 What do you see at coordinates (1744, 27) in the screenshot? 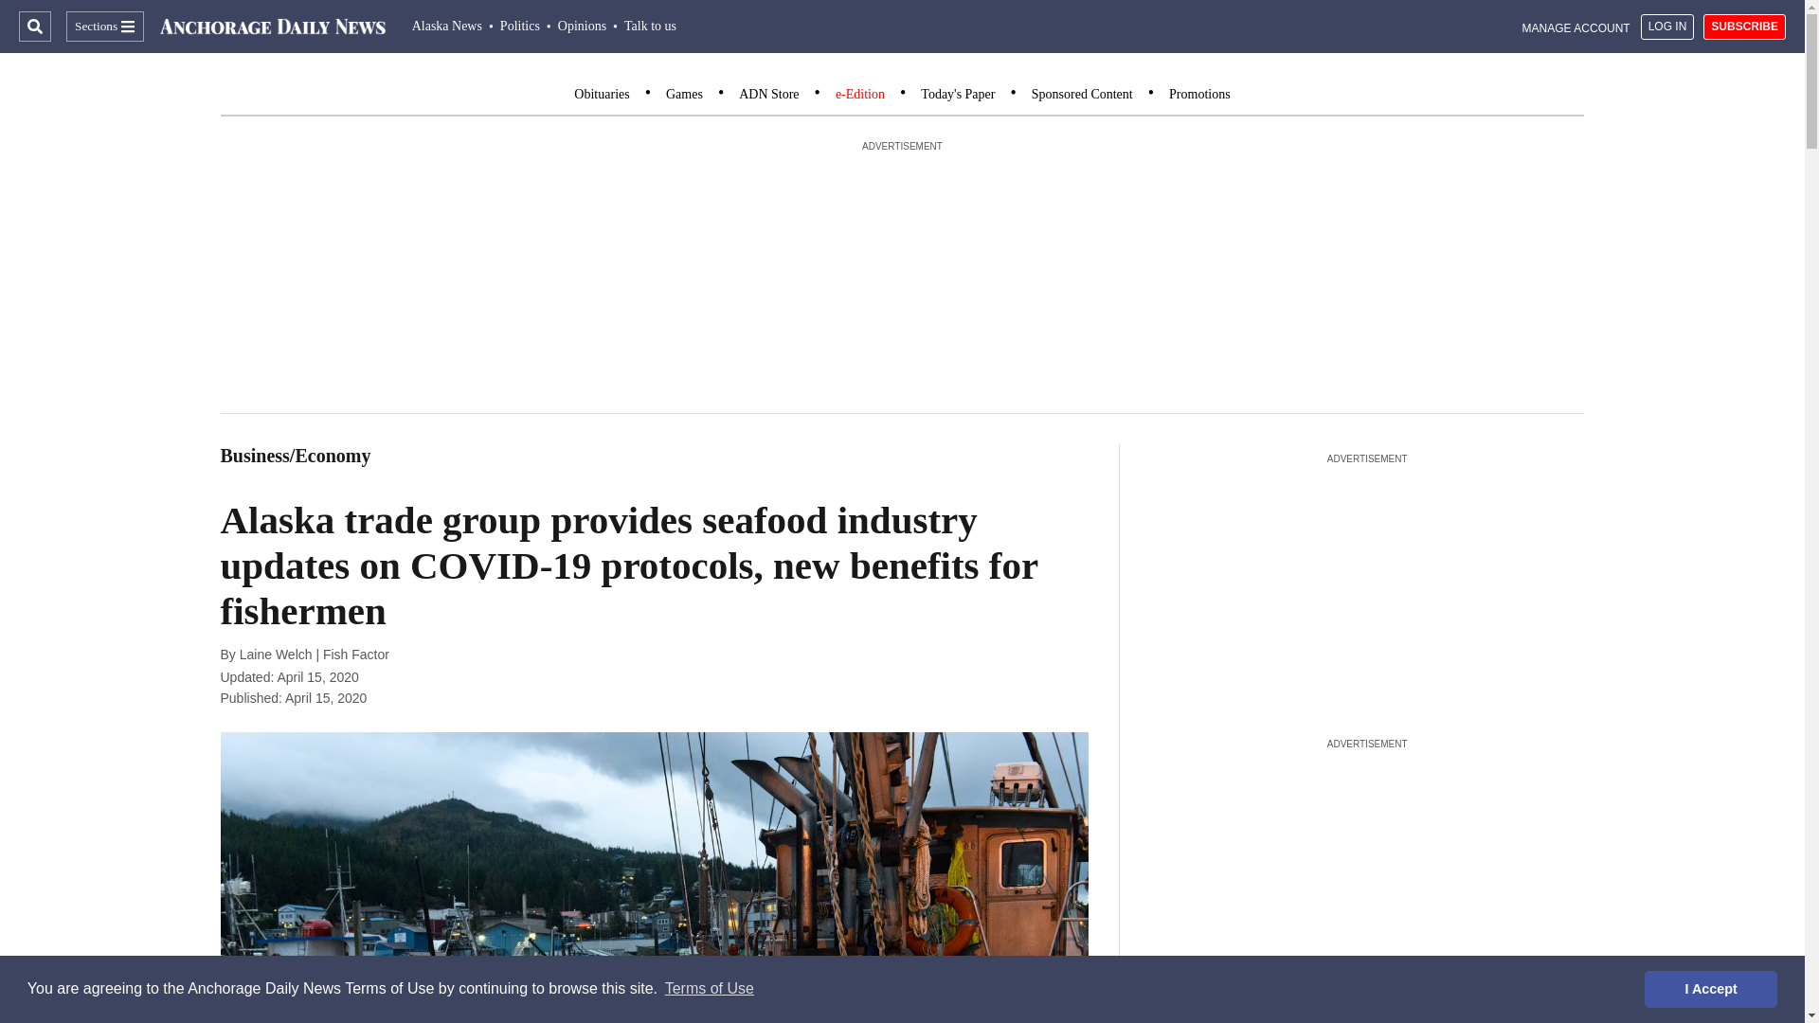
I see `SUBSCRIBE` at bounding box center [1744, 27].